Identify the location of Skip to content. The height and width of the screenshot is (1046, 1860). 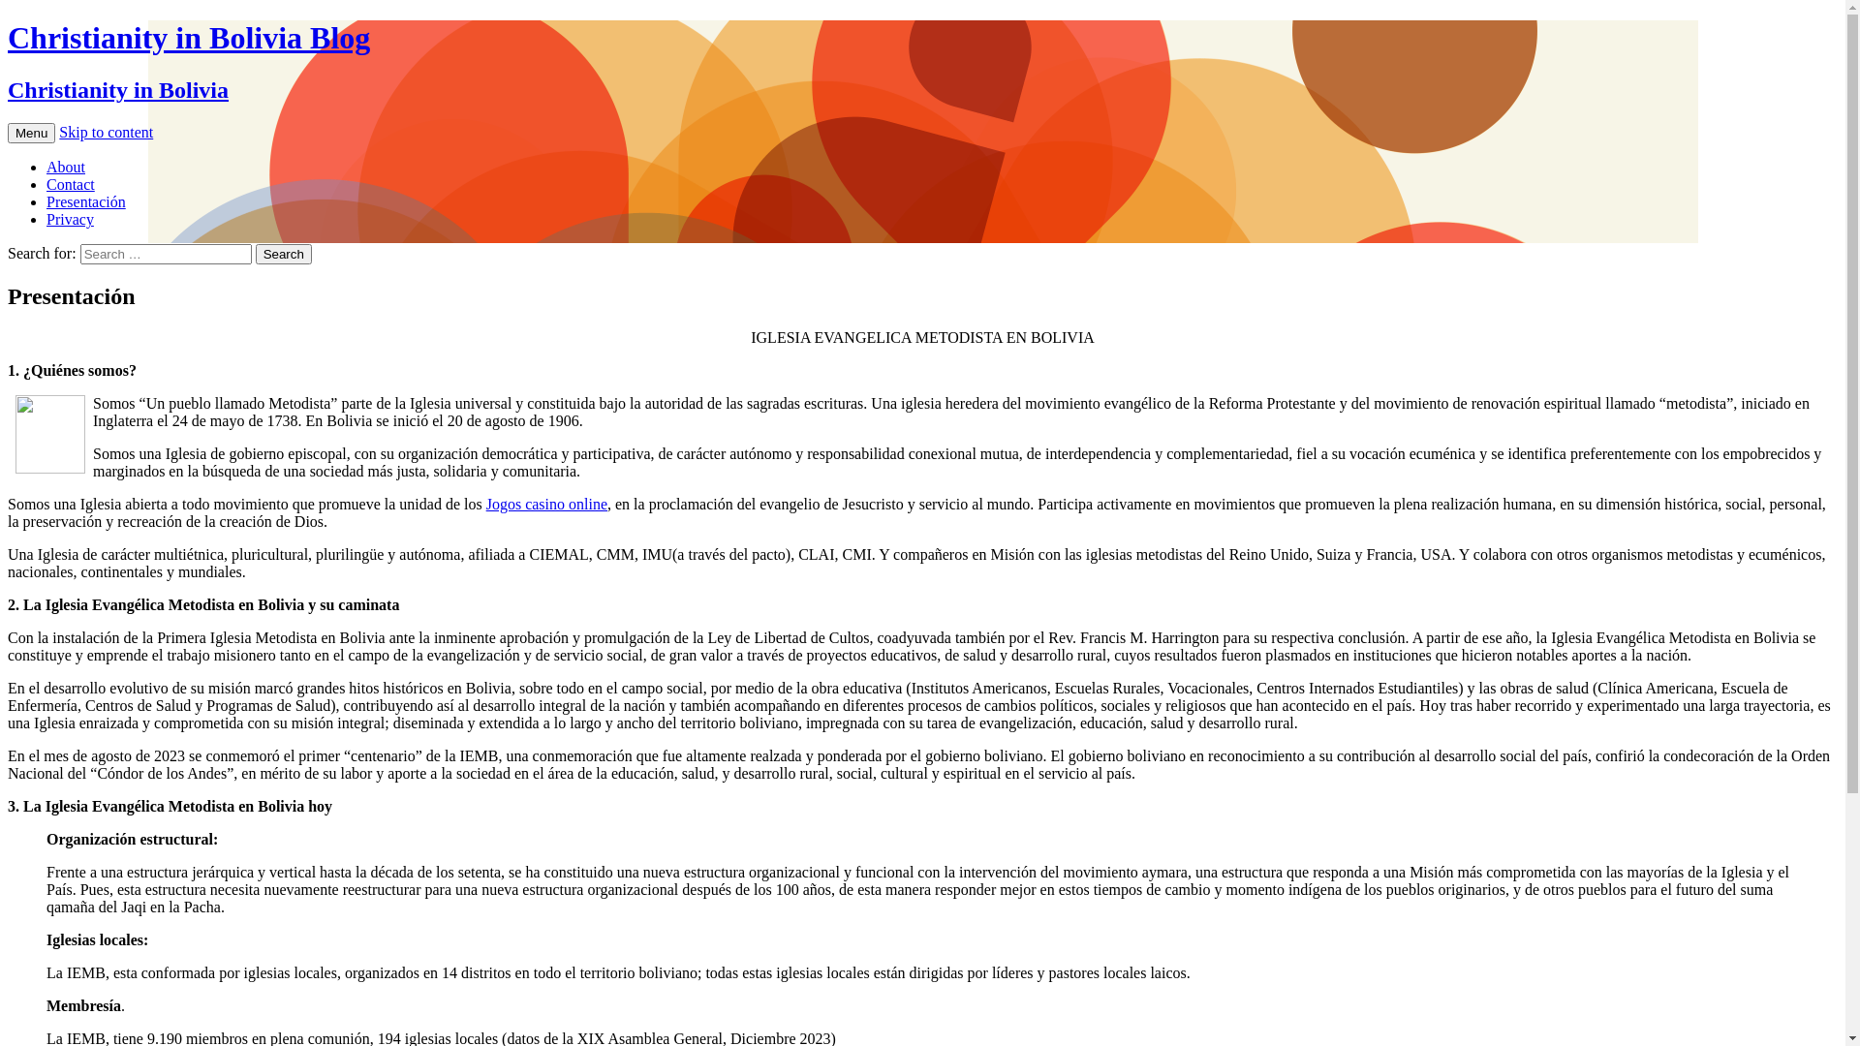
(107, 132).